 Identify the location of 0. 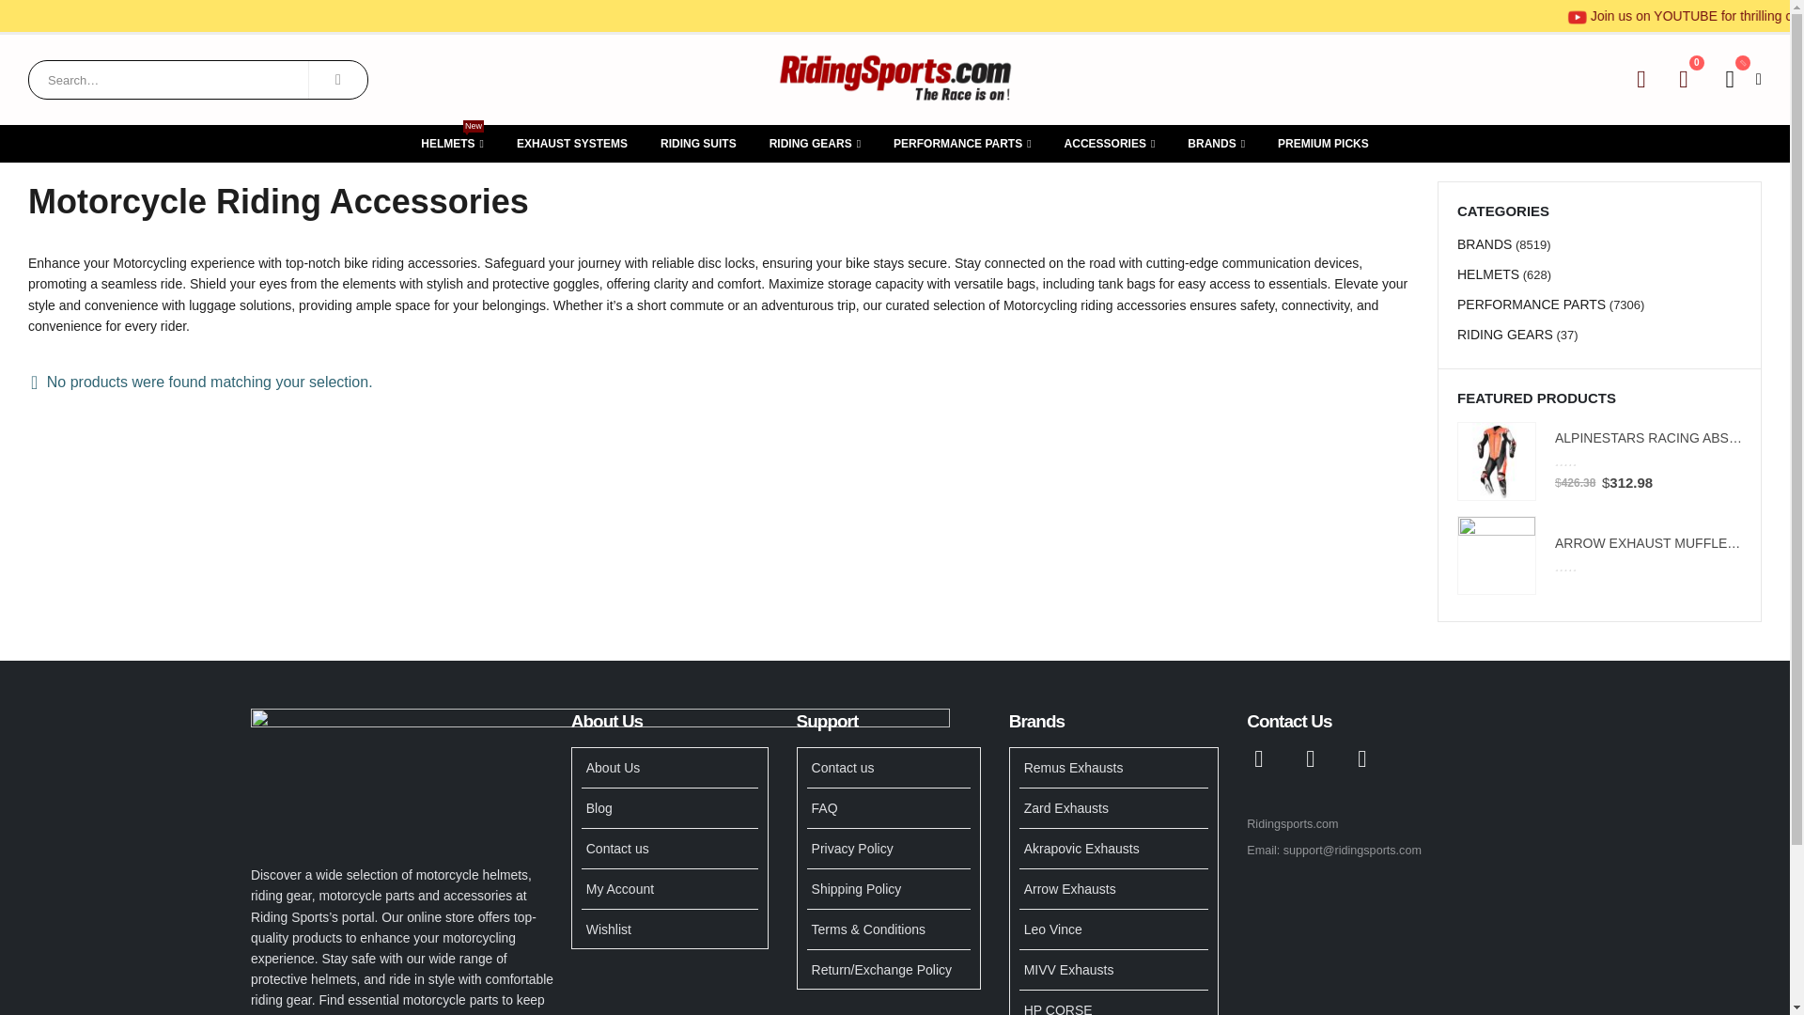
(1586, 461).